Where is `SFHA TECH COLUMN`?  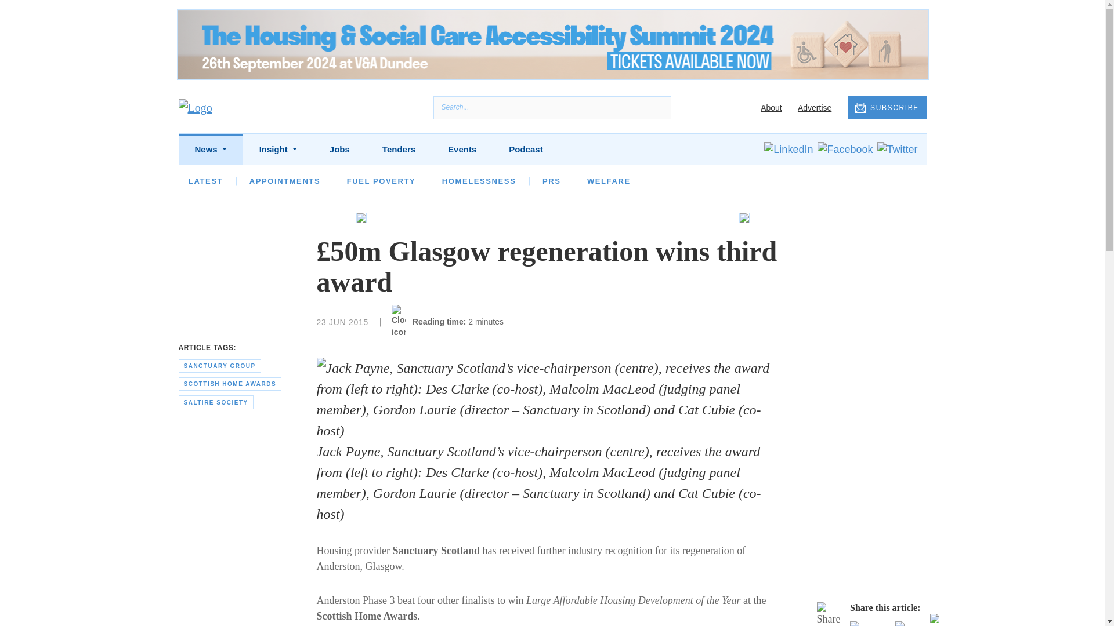 SFHA TECH COLUMN is located at coordinates (569, 181).